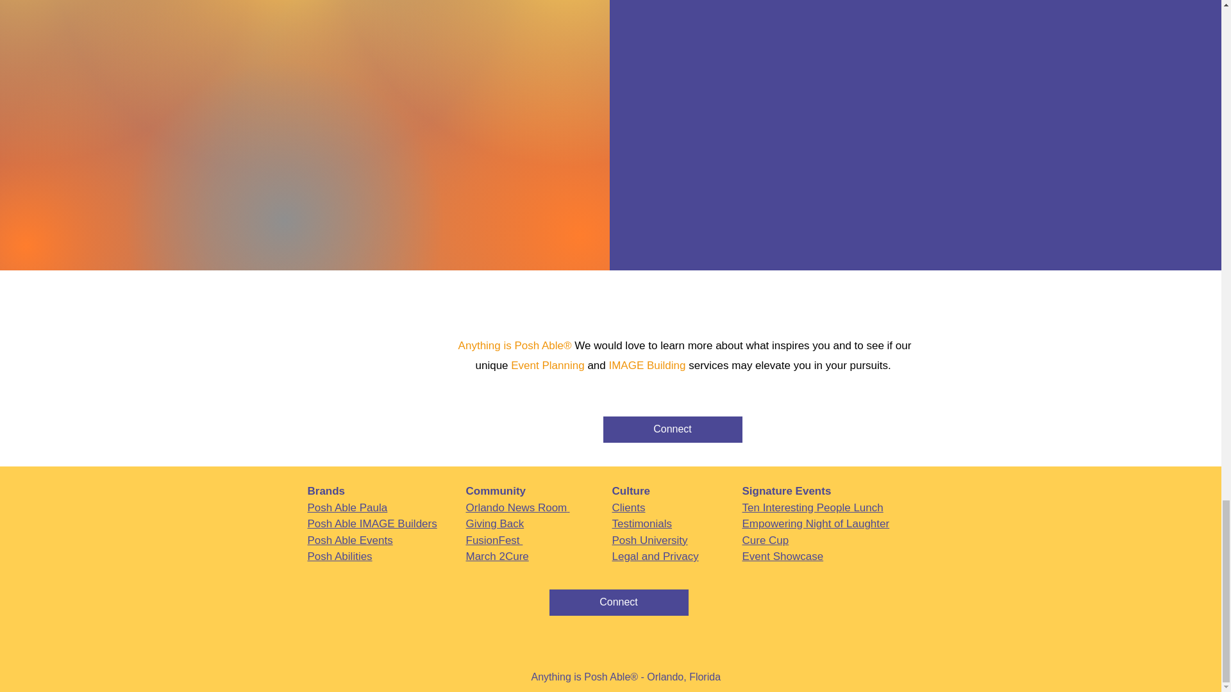 This screenshot has width=1231, height=692. Describe the element at coordinates (496, 556) in the screenshot. I see `March 2Cure` at that location.